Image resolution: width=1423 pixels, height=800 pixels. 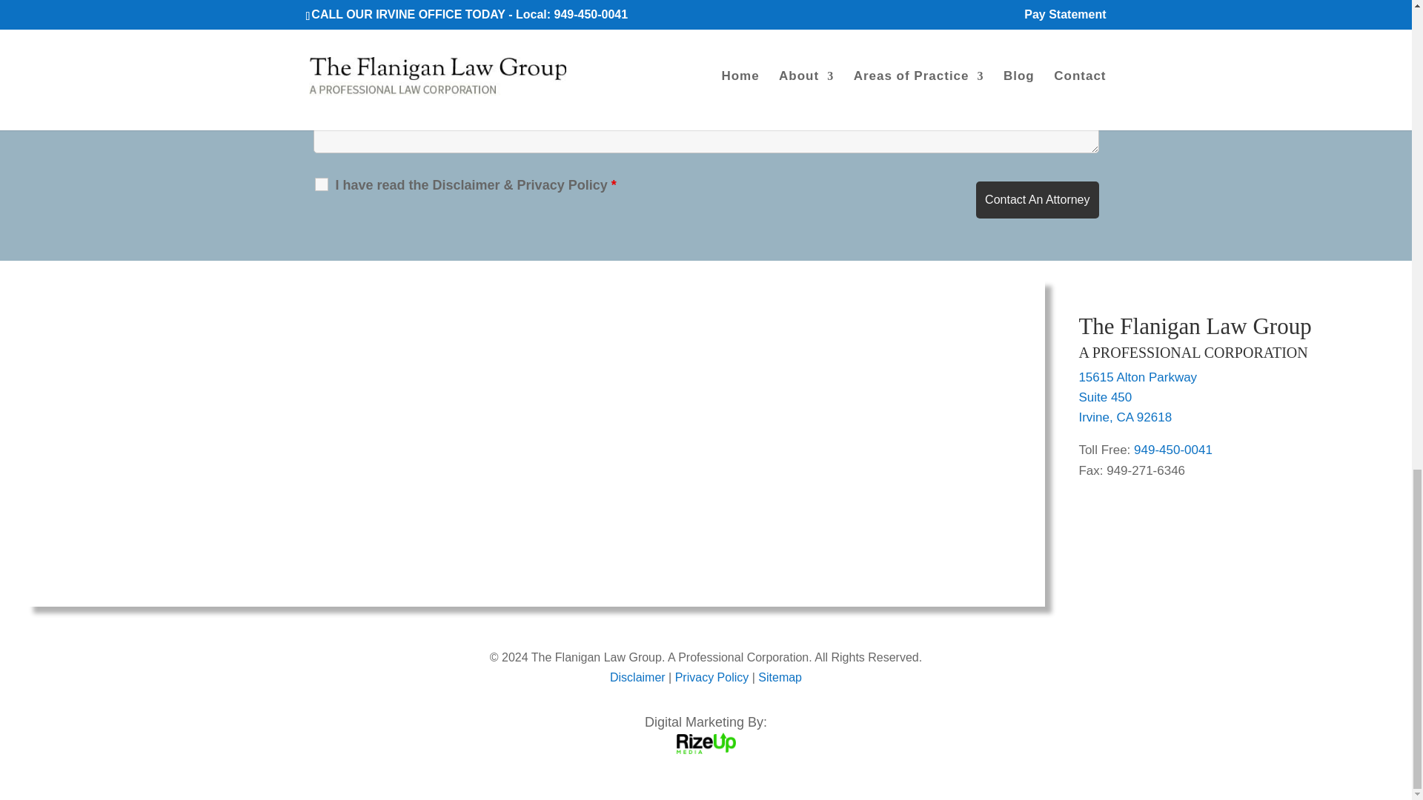 What do you see at coordinates (1038, 200) in the screenshot?
I see `Contact An Attorney` at bounding box center [1038, 200].